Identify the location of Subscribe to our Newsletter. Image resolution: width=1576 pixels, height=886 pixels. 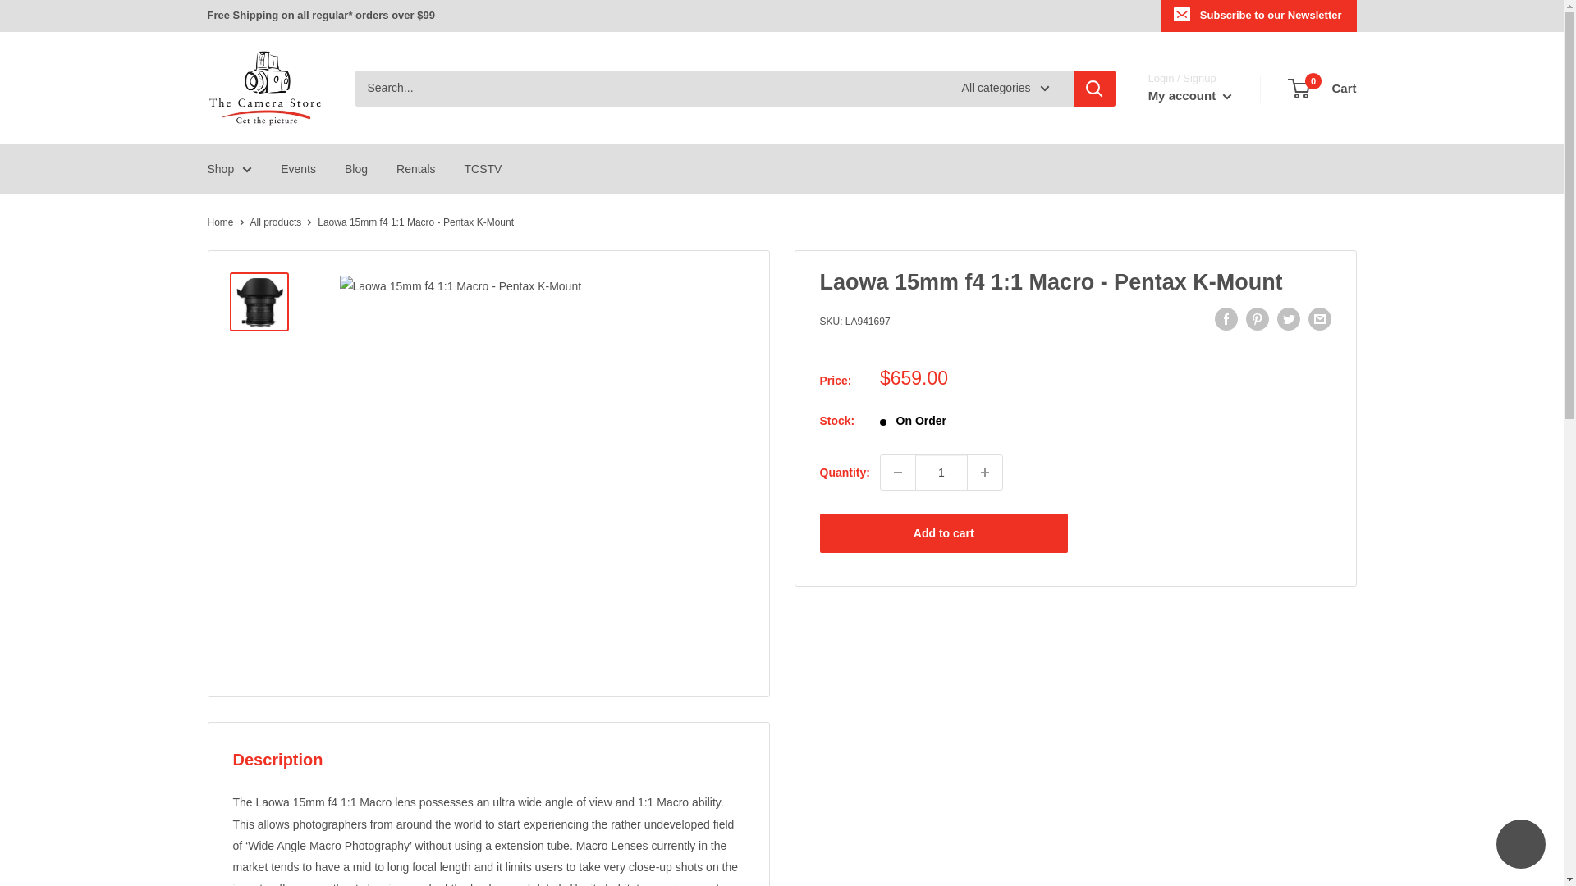
(1259, 15).